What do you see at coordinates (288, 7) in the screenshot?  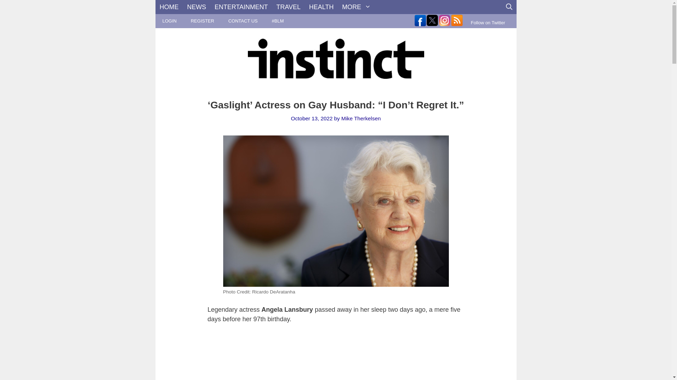 I see `TRAVEL` at bounding box center [288, 7].